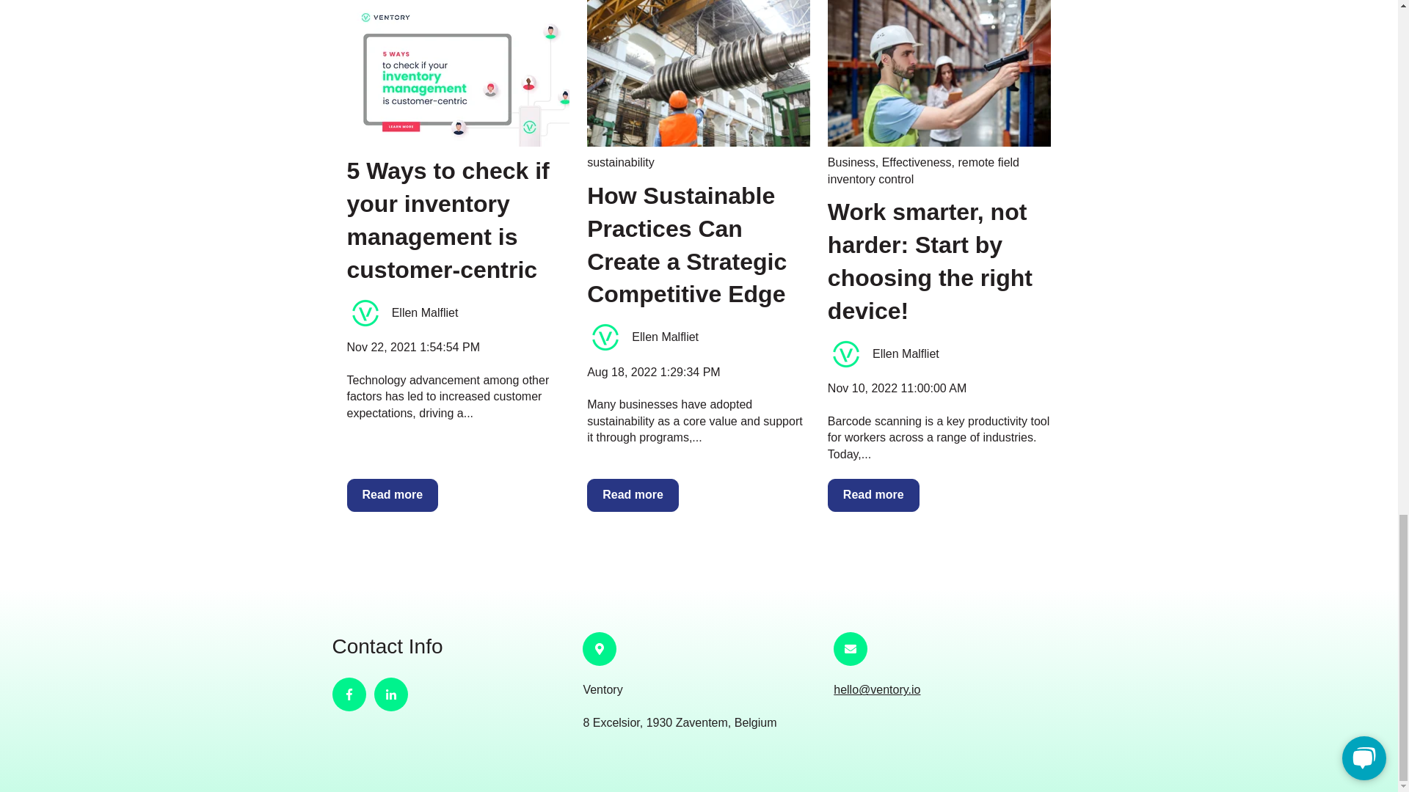 The image size is (1409, 792). Describe the element at coordinates (906, 353) in the screenshot. I see `Ellen Malfliet` at that location.